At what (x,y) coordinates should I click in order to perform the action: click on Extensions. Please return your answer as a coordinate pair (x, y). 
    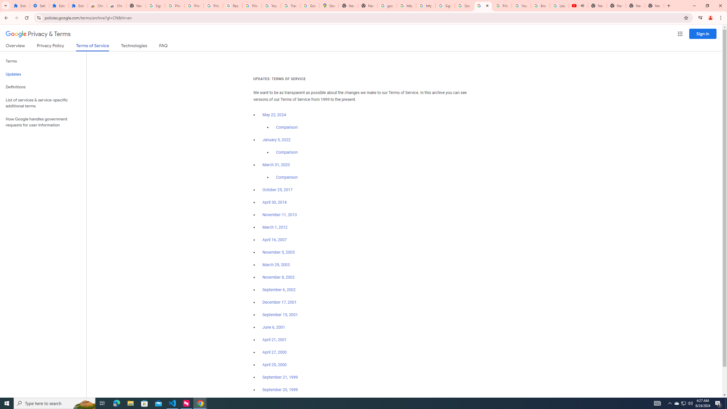
    Looking at the image, I should click on (78, 6).